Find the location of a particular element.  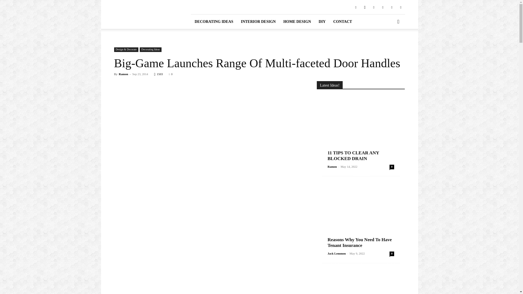

INTERIOR DESIGN is located at coordinates (258, 21).